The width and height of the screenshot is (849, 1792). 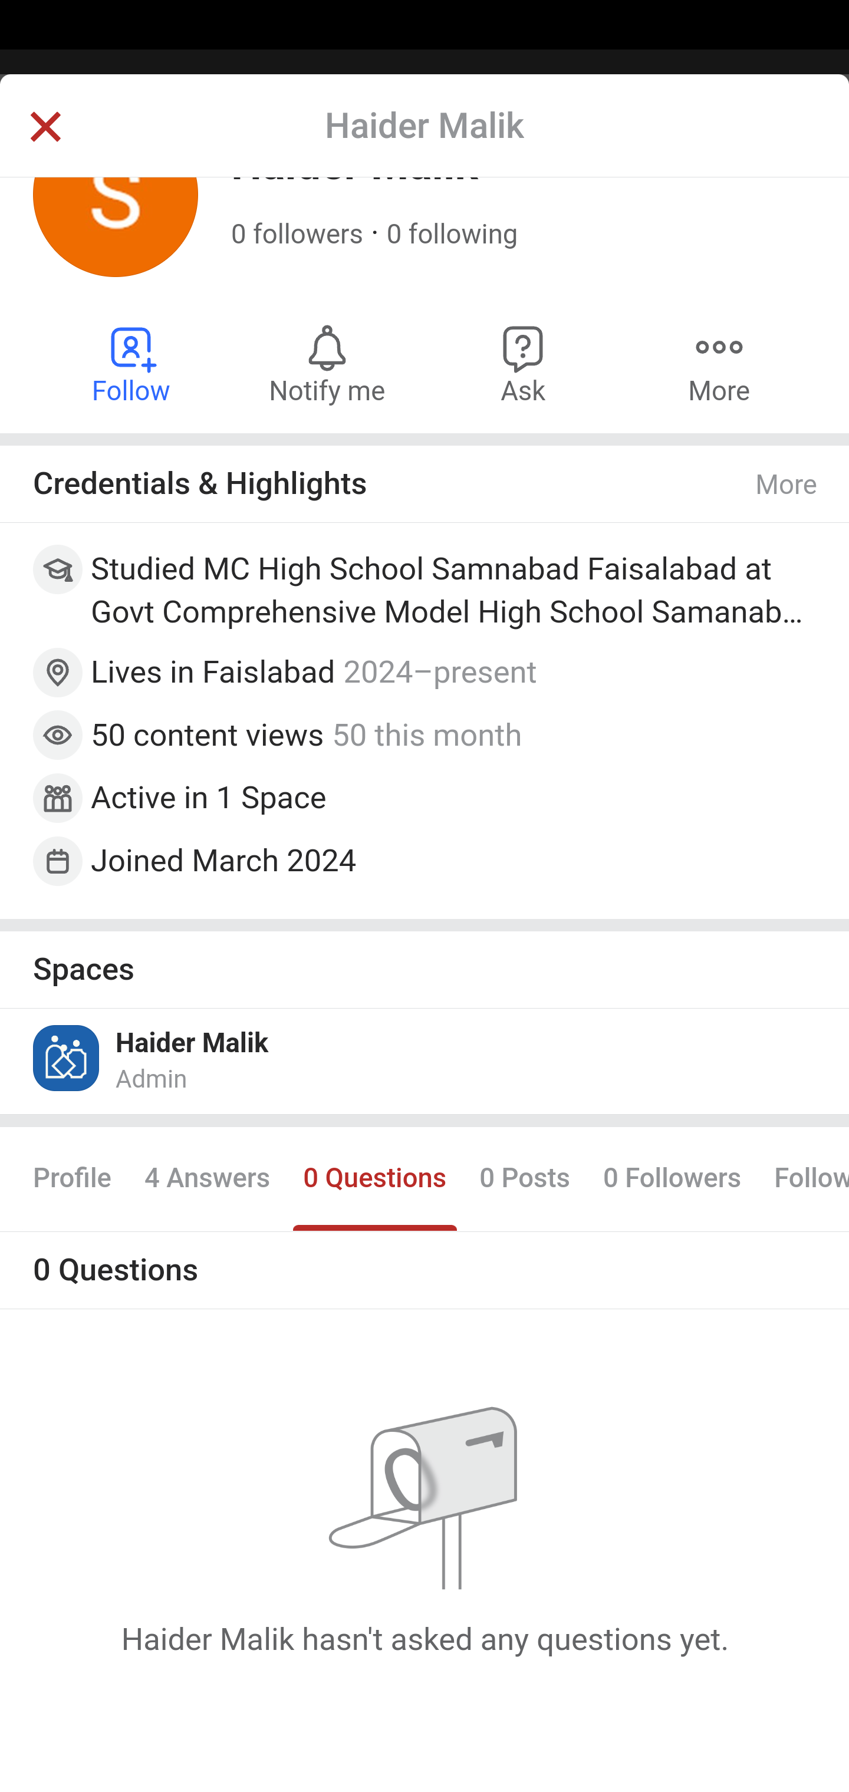 What do you see at coordinates (424, 143) in the screenshot?
I see `Back Answer` at bounding box center [424, 143].